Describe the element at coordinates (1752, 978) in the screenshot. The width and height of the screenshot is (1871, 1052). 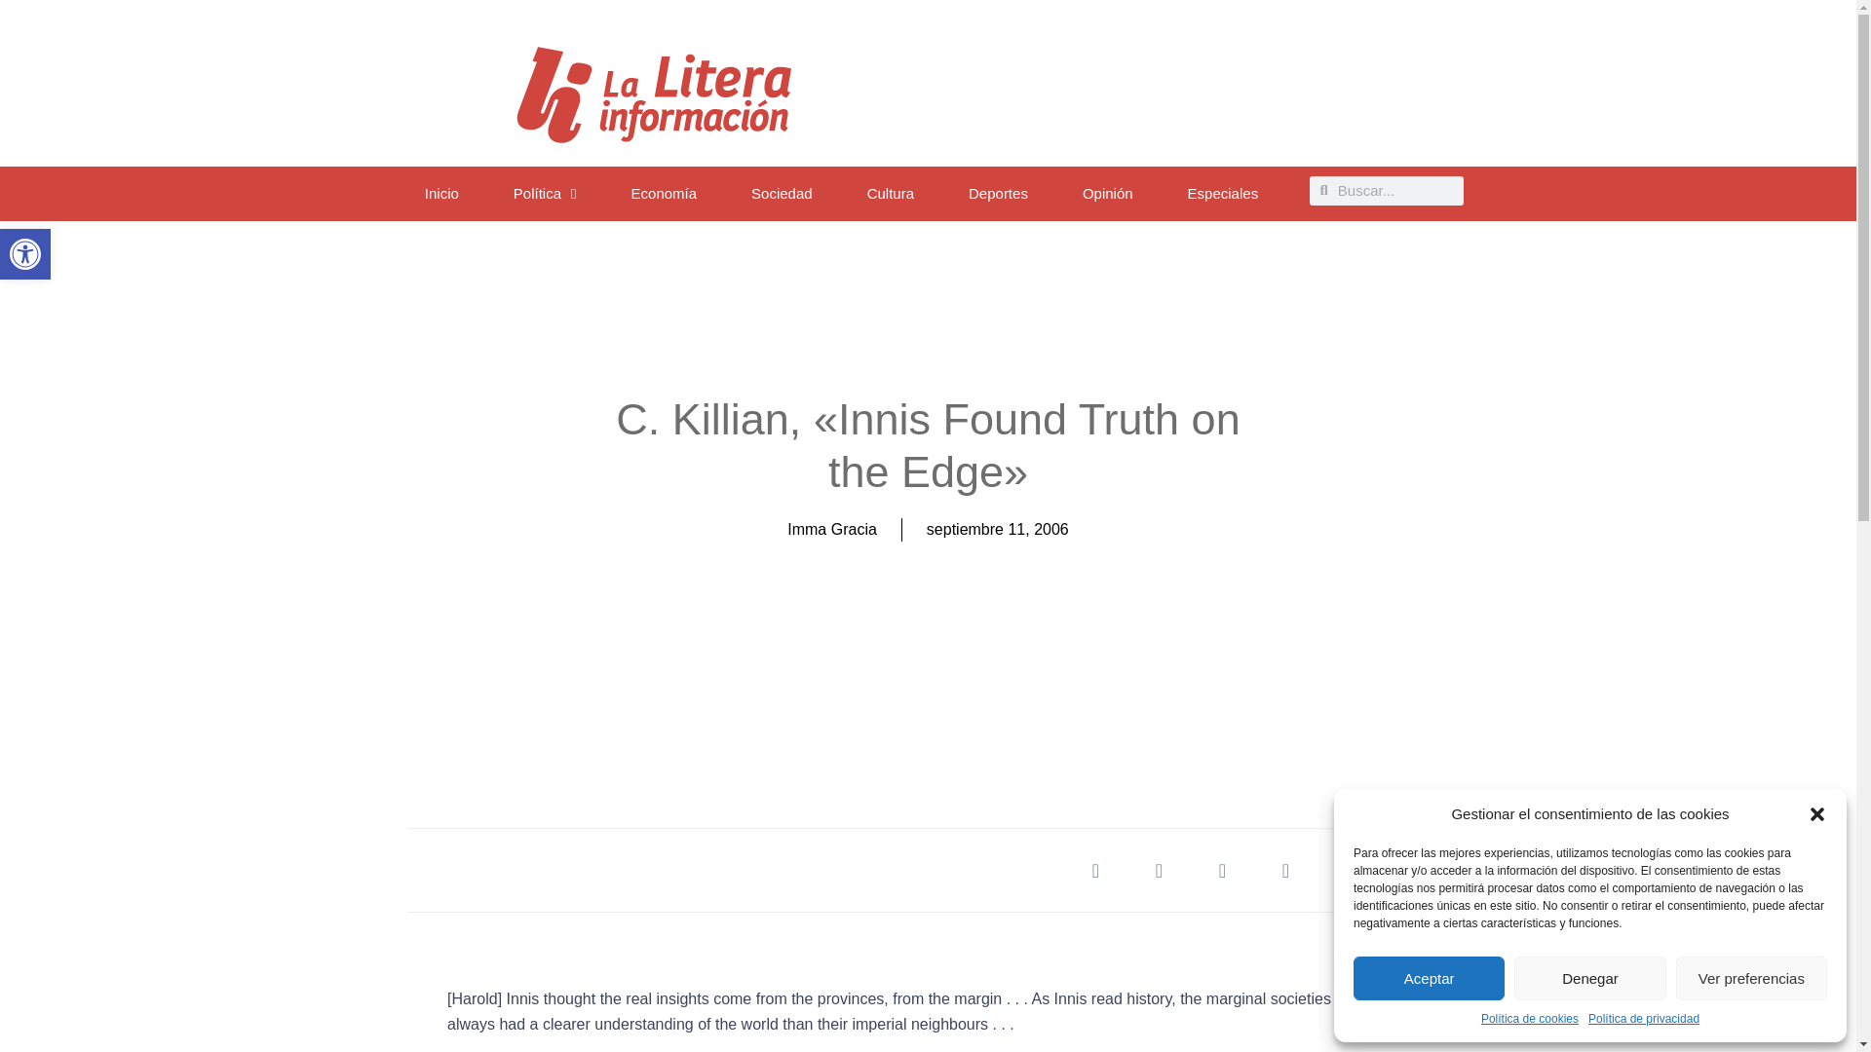
I see `Aceptar` at that location.